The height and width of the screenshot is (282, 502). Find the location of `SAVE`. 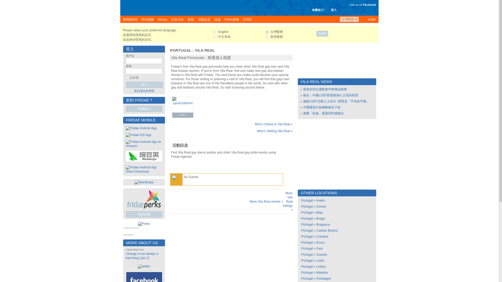

SAVE is located at coordinates (322, 33).